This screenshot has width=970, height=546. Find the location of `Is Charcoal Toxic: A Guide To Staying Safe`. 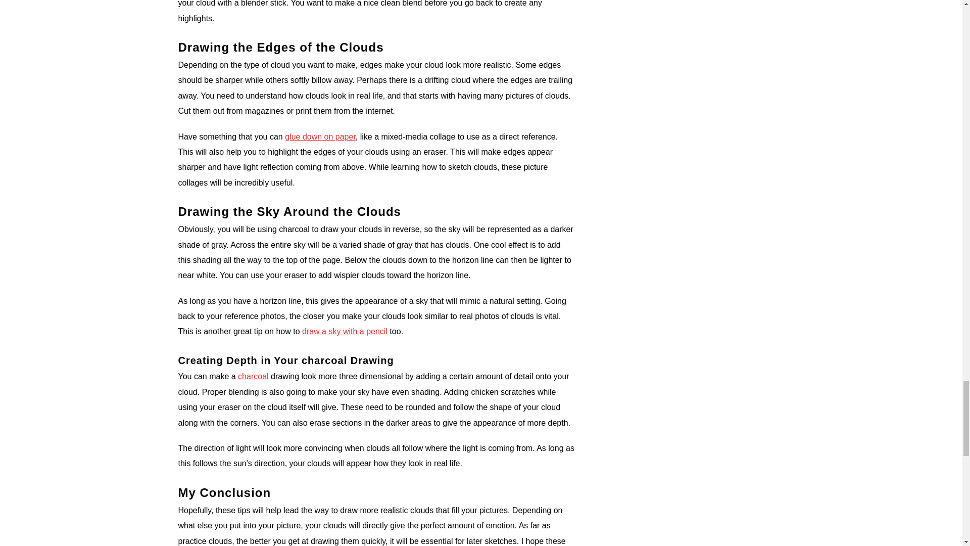

Is Charcoal Toxic: A Guide To Staying Safe is located at coordinates (253, 376).